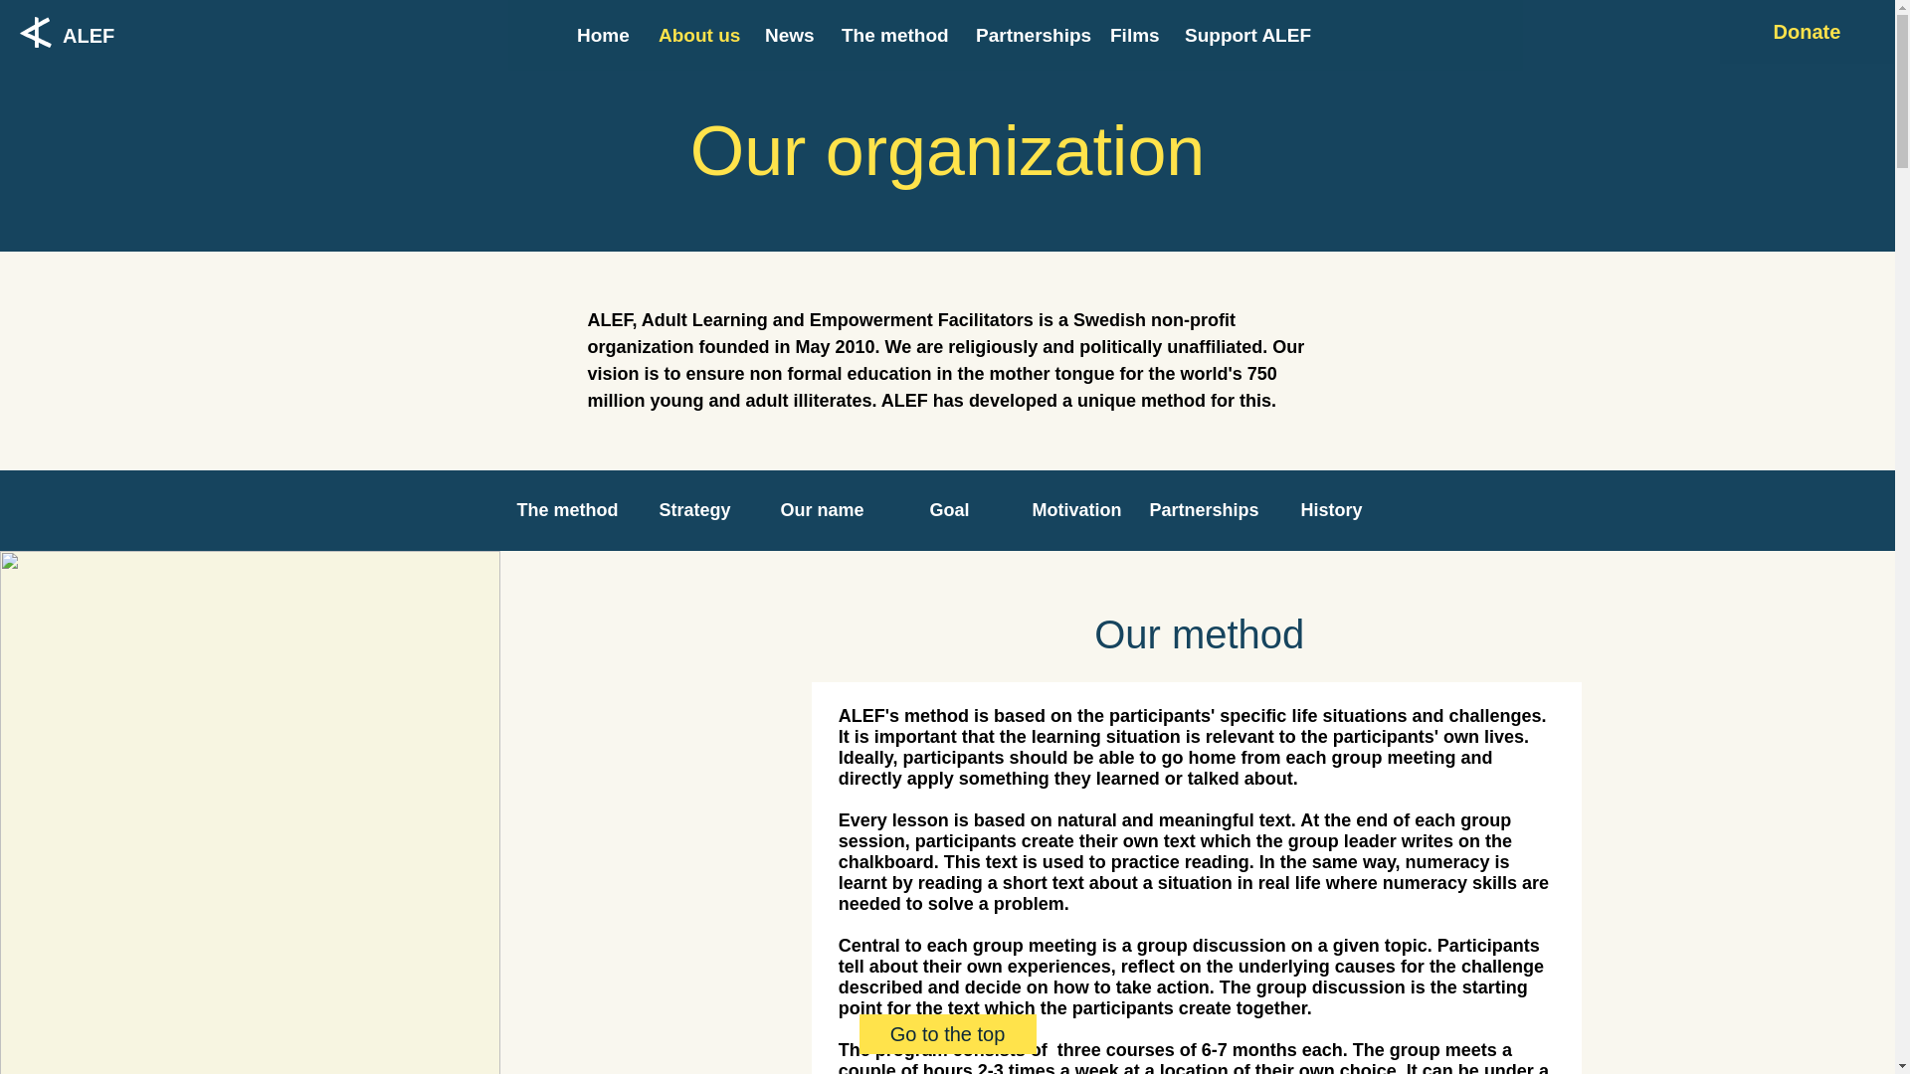 This screenshot has height=1074, width=1910. What do you see at coordinates (1243, 36) in the screenshot?
I see `Support ALEF` at bounding box center [1243, 36].